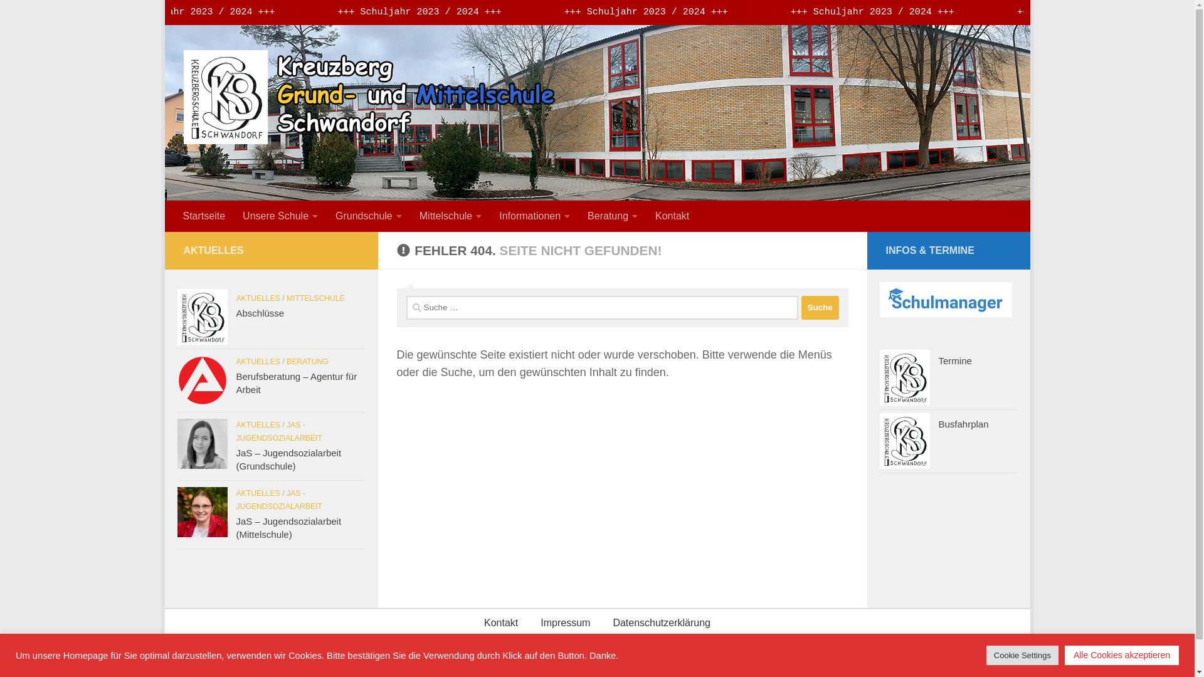 This screenshot has height=677, width=1204. Describe the element at coordinates (566, 623) in the screenshot. I see `Impressum` at that location.